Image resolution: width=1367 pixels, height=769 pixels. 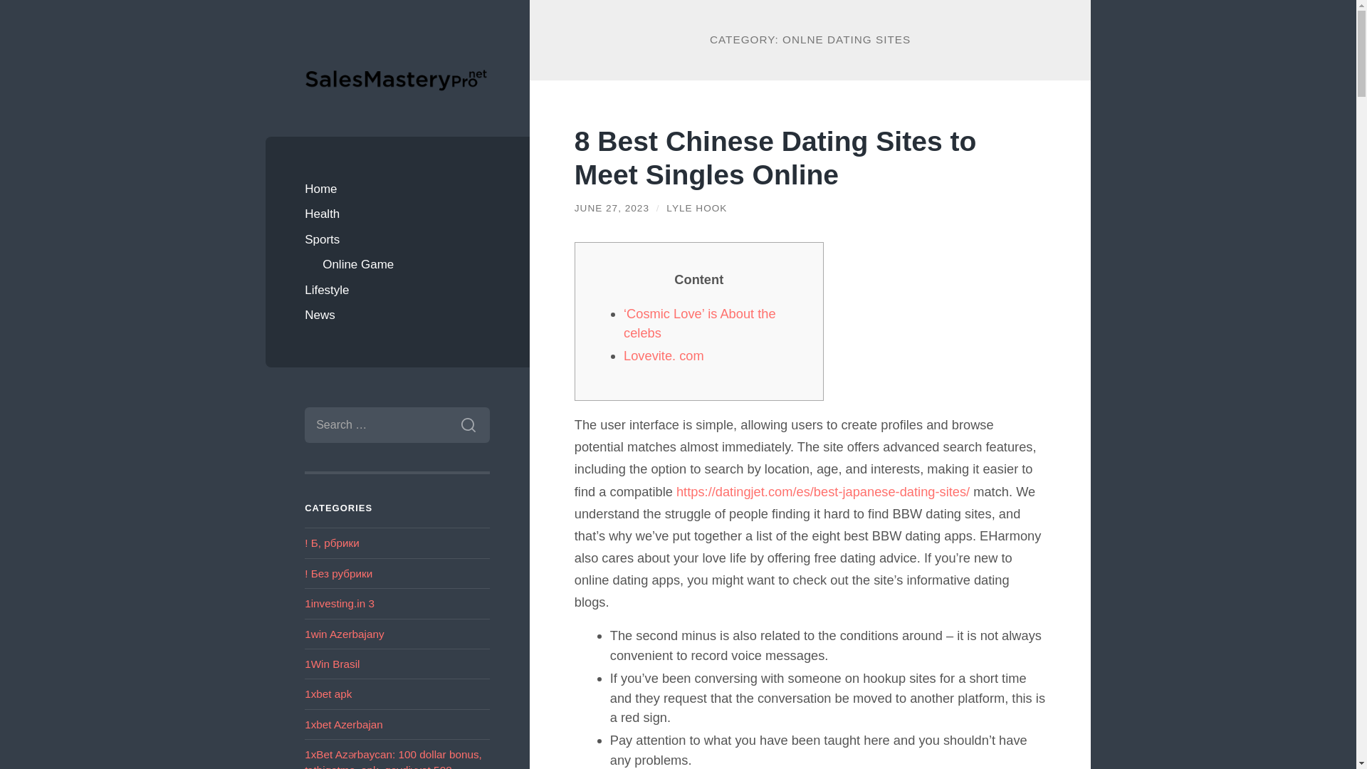 I want to click on Posts by Lyle Hook, so click(x=696, y=208).